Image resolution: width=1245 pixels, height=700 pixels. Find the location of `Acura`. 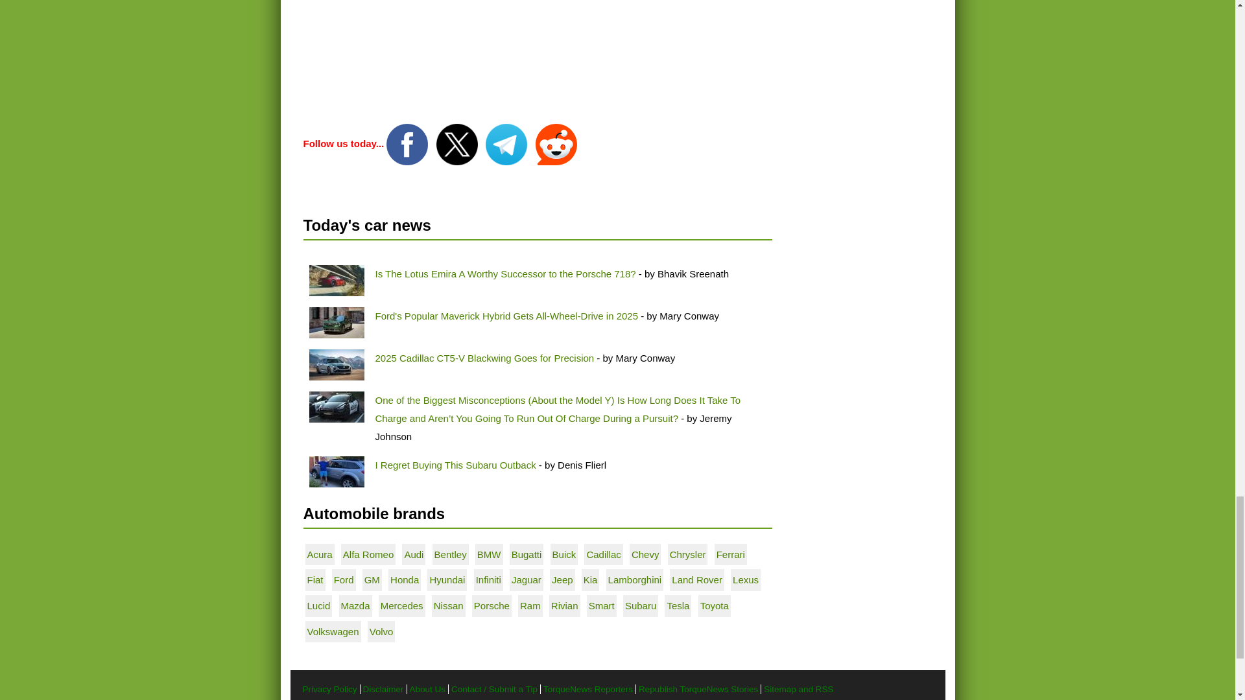

Acura is located at coordinates (320, 554).